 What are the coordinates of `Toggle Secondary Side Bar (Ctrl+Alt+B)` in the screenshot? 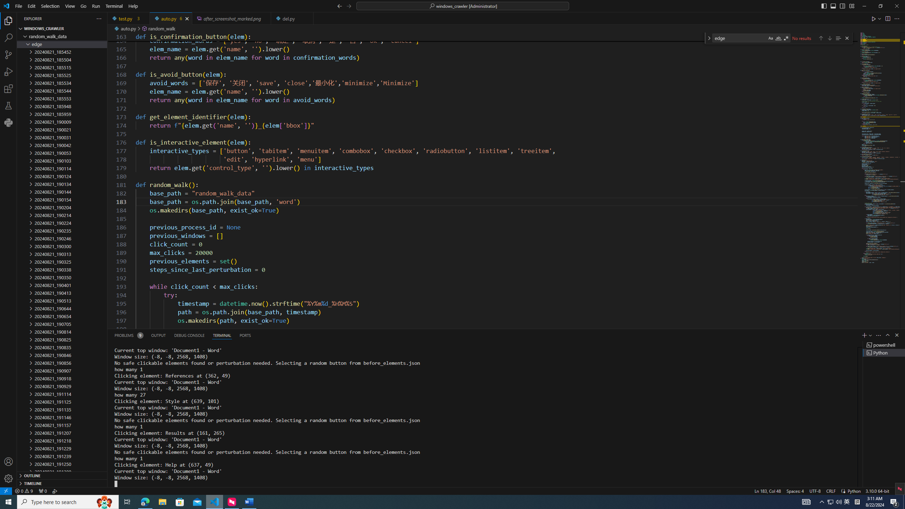 It's located at (842, 6).